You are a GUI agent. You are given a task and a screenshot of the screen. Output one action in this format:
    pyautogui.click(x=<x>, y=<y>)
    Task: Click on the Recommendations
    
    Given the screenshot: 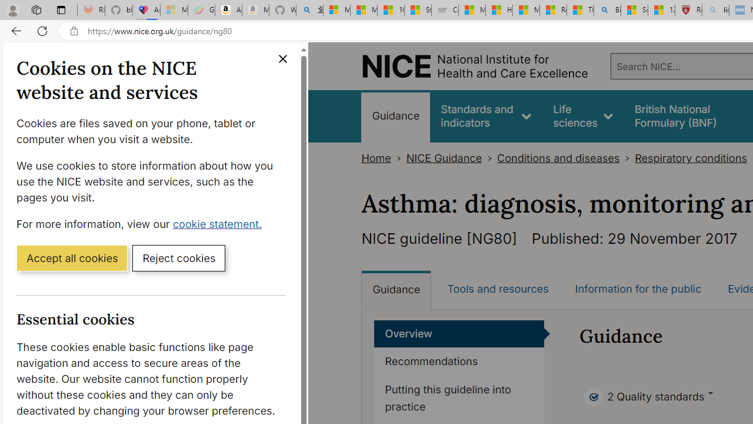 What is the action you would take?
    pyautogui.click(x=459, y=362)
    